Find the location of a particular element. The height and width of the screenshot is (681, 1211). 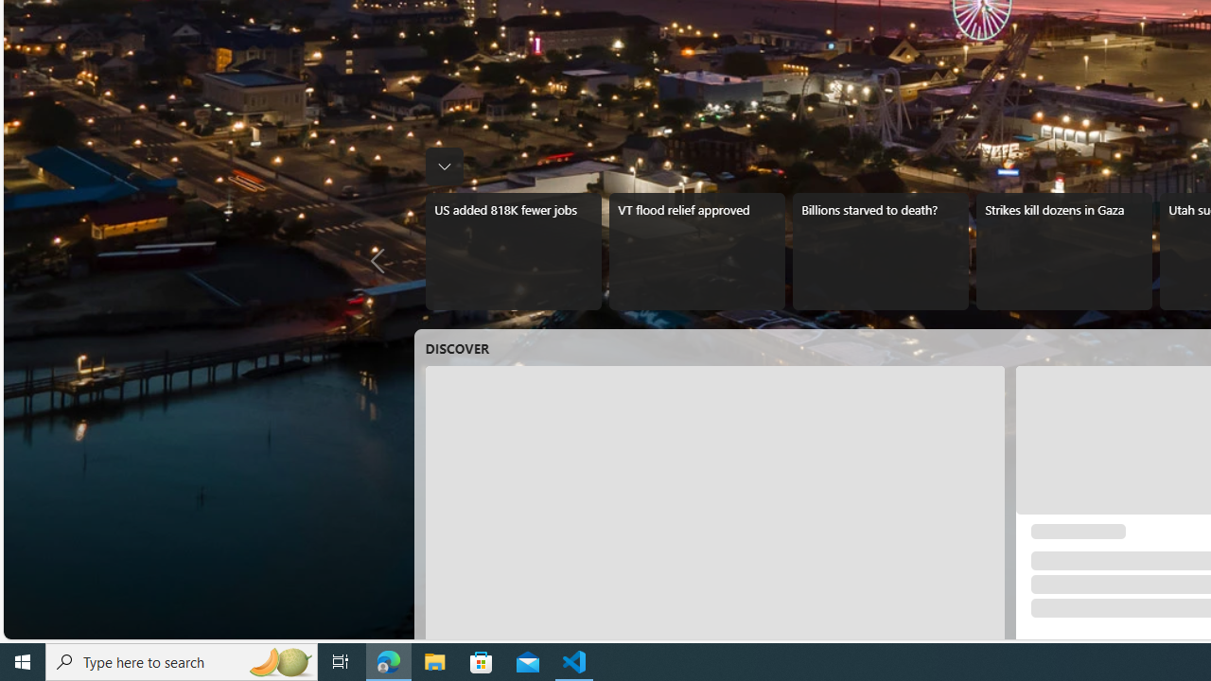

Strikes kill dozens in Gaza is located at coordinates (1063, 252).